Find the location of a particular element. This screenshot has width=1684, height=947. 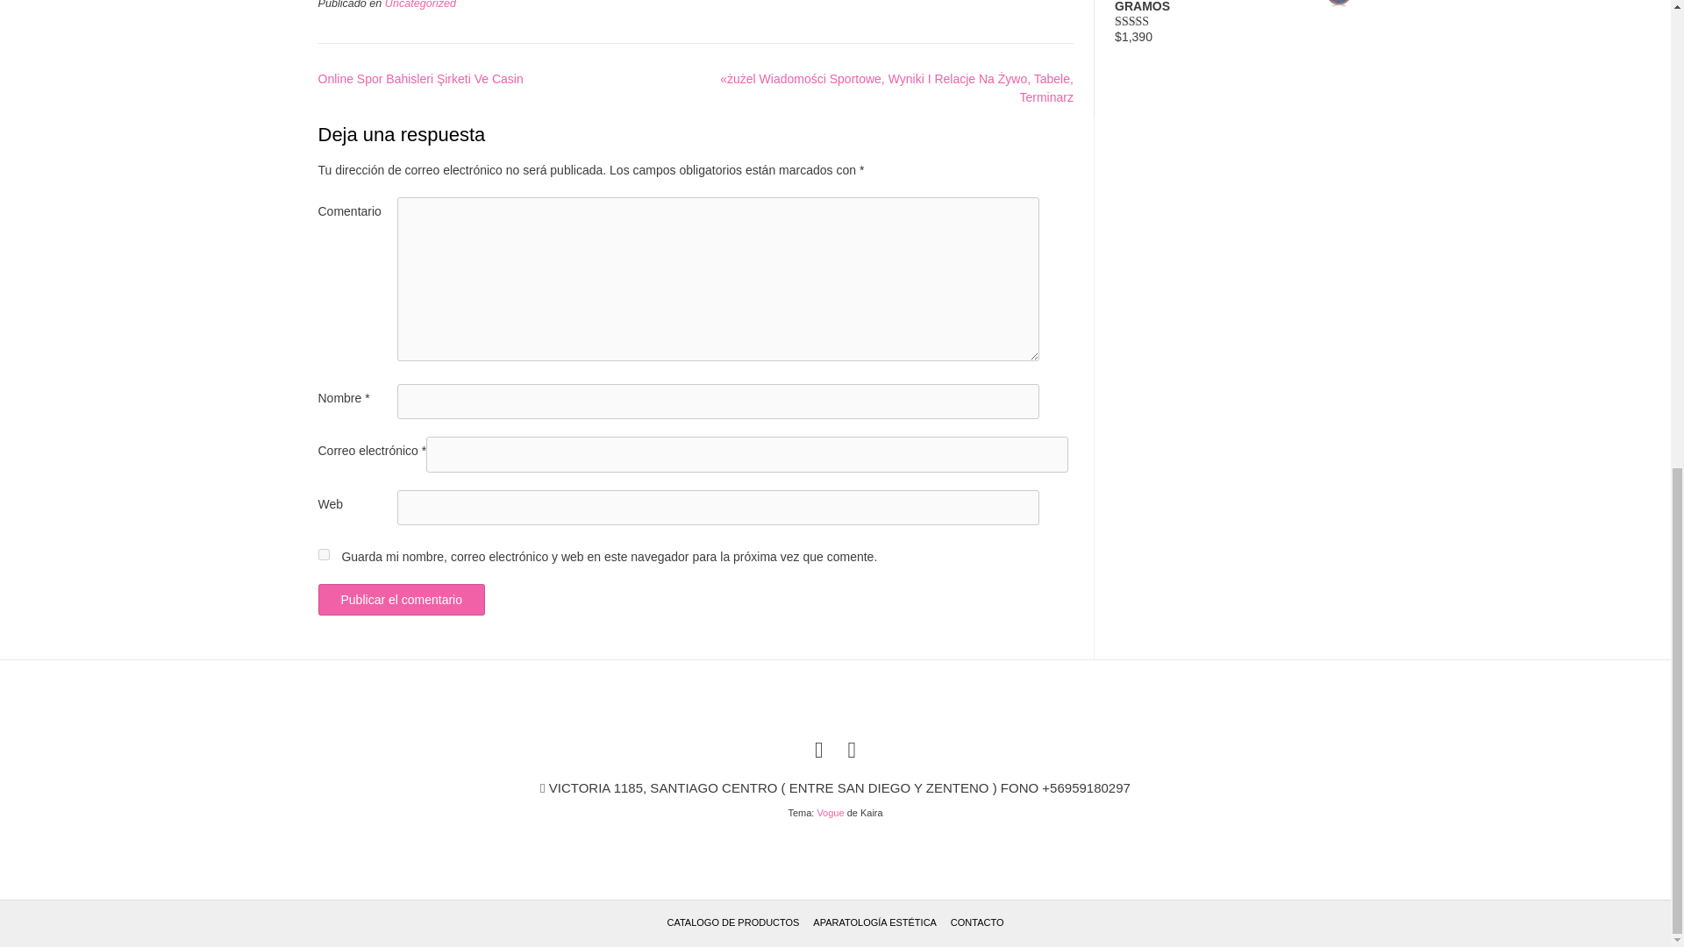

GRASA DE MULA POMADA 50 GRAMOS is located at coordinates (1233, 8).